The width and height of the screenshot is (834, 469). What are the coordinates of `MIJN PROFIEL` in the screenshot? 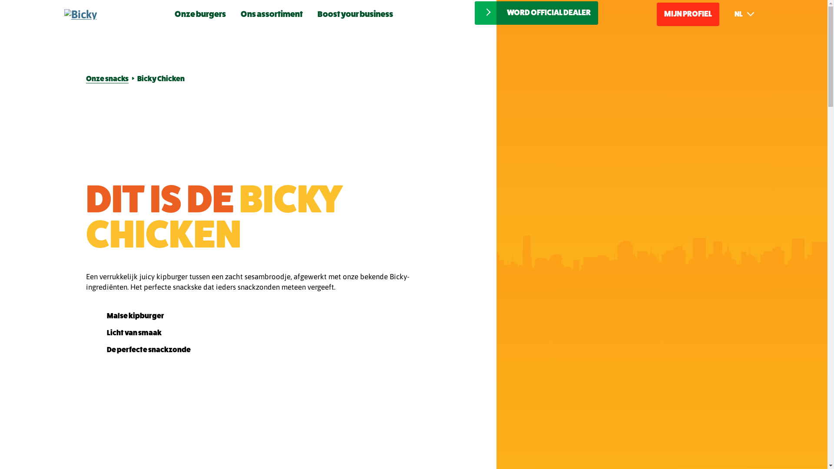 It's located at (688, 14).